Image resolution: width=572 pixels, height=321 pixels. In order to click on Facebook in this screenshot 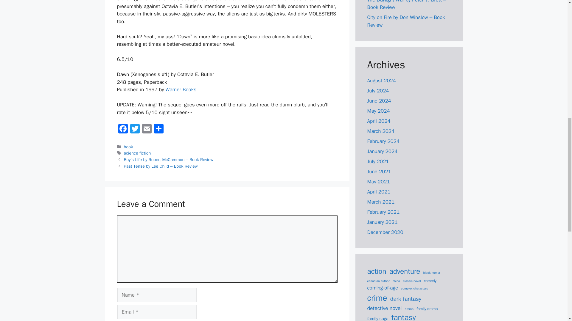, I will do `click(123, 129)`.